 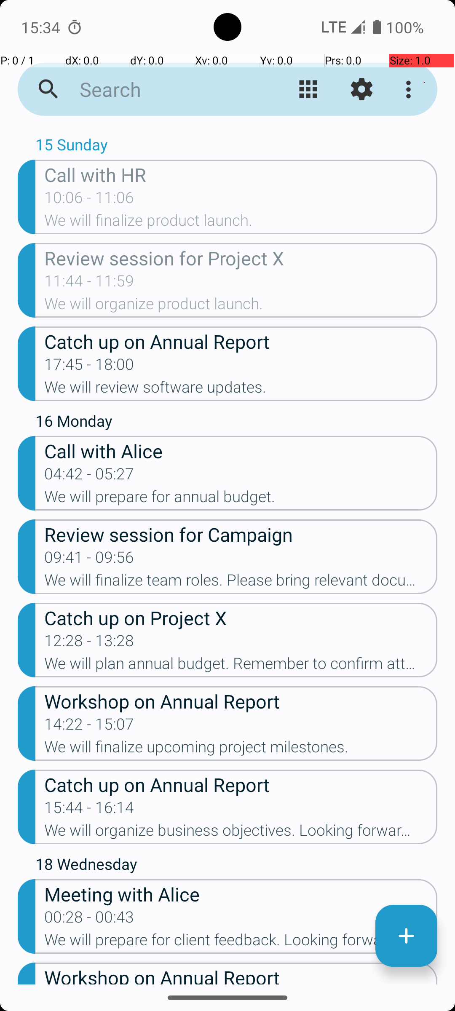 I want to click on We will finalize upcoming project milestones., so click(x=241, y=749).